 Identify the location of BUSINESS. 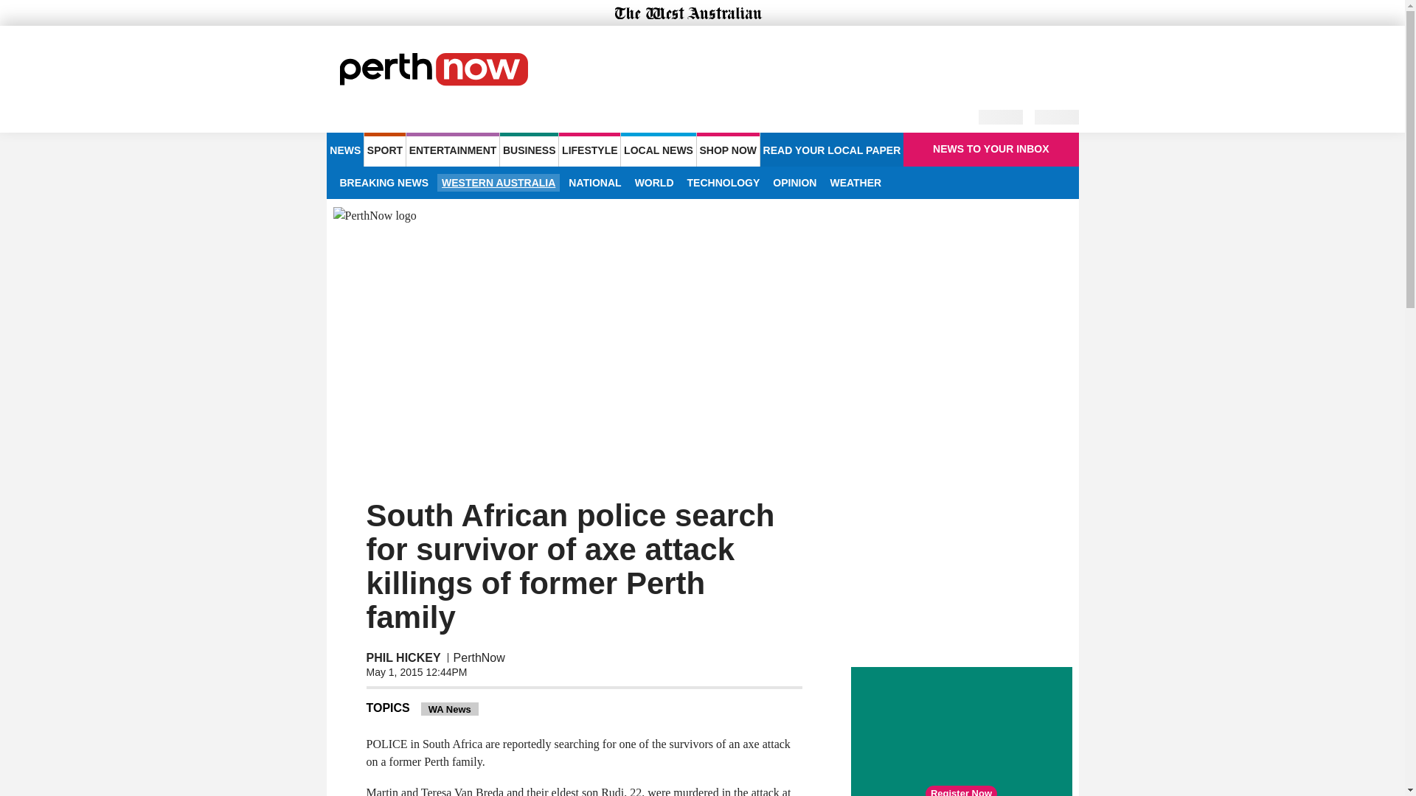
(528, 149).